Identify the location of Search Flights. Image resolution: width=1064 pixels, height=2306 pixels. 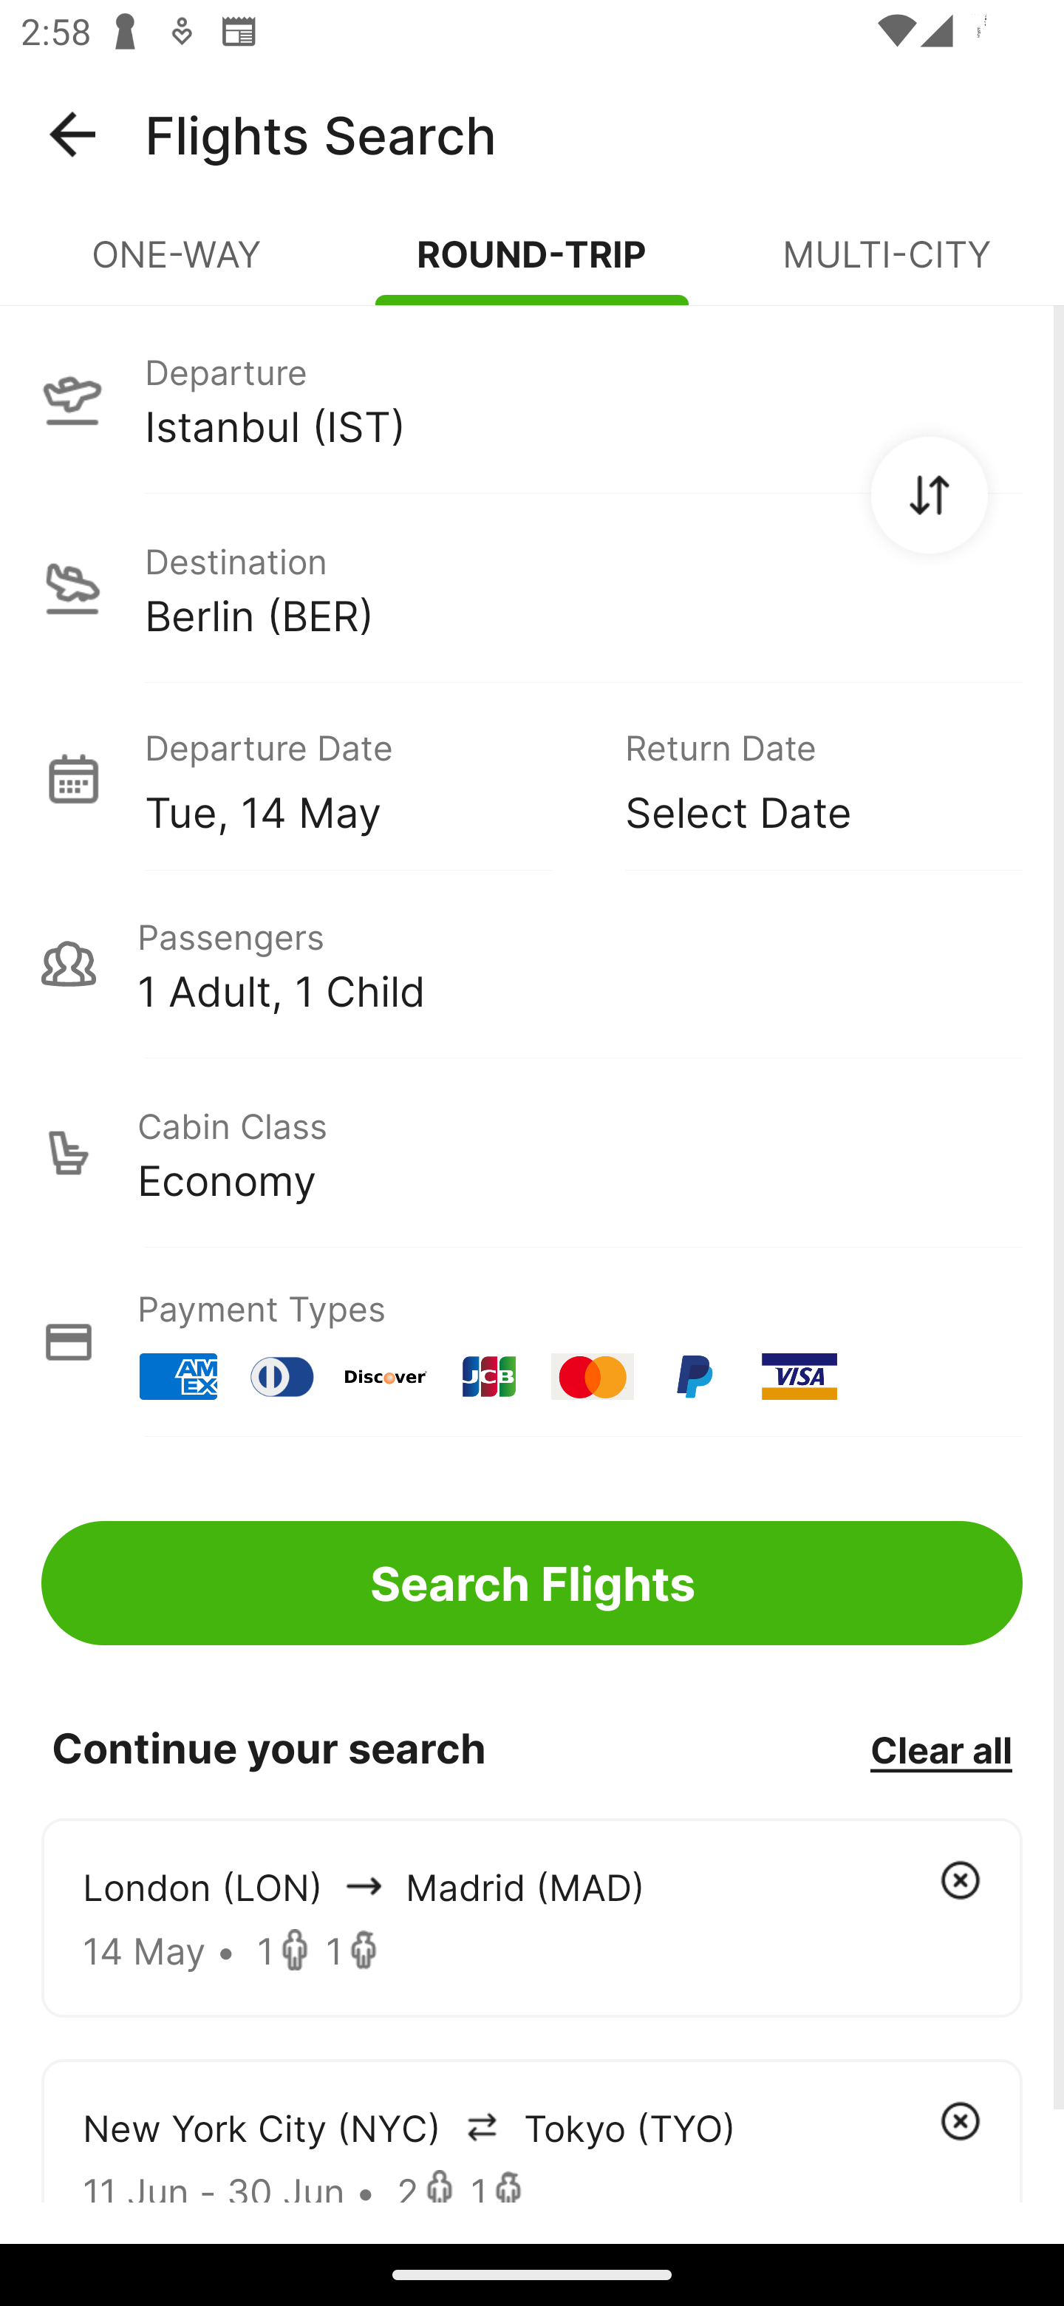
(532, 1583).